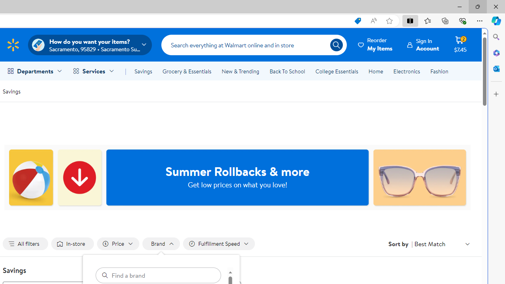  Describe the element at coordinates (336, 71) in the screenshot. I see `College Essentials` at that location.